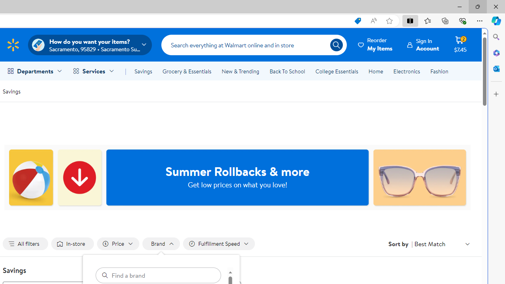  Describe the element at coordinates (336, 71) in the screenshot. I see `College Essentials` at that location.